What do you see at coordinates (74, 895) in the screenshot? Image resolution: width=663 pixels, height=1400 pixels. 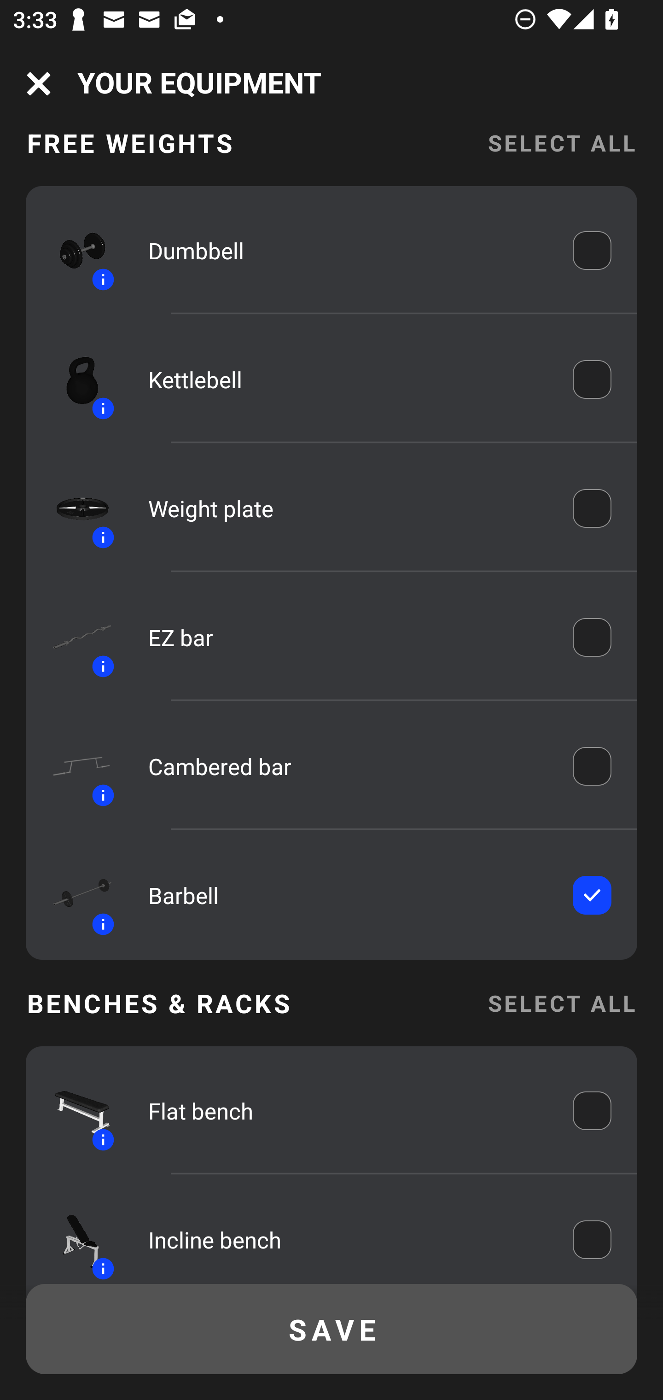 I see `Equipment icon Information icon` at bounding box center [74, 895].